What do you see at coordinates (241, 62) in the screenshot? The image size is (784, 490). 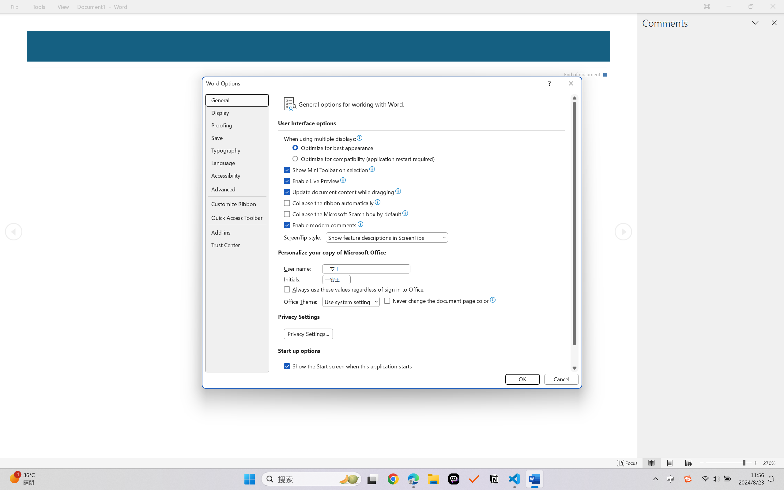 I see `Security tips` at bounding box center [241, 62].